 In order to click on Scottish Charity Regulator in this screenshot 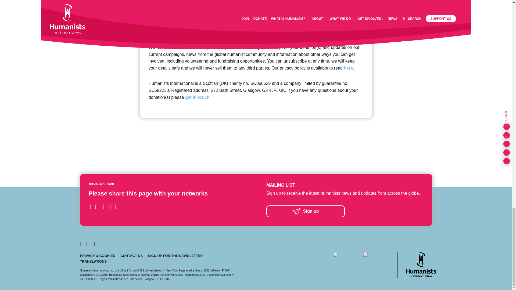, I will do `click(346, 265)`.